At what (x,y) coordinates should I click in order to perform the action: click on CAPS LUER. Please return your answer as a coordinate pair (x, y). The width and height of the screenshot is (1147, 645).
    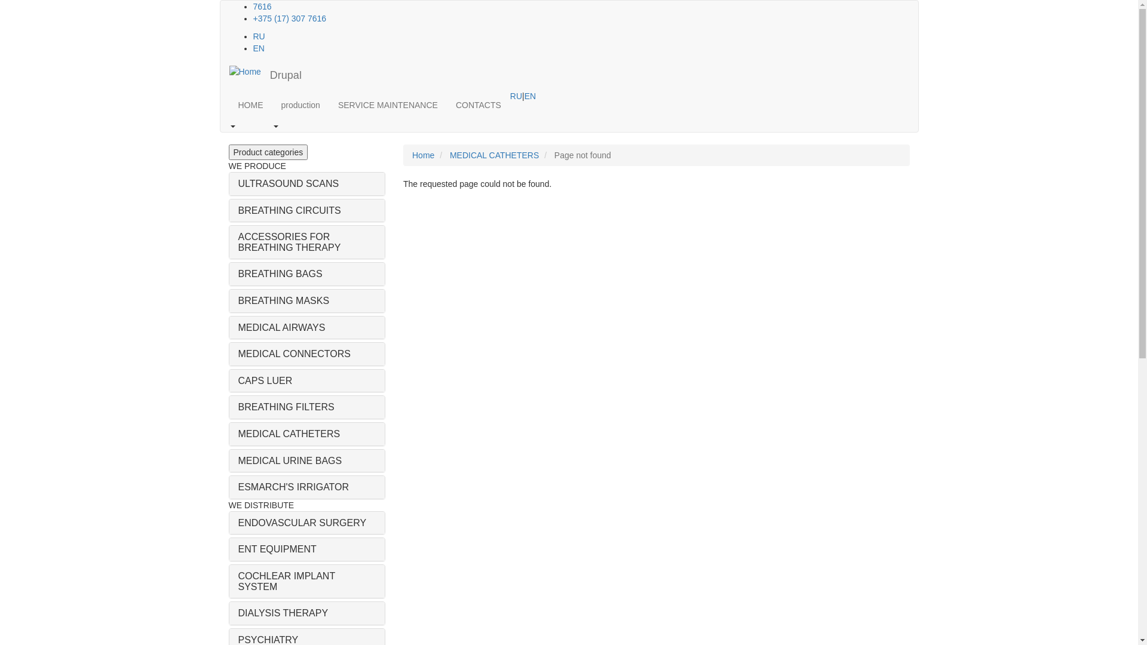
    Looking at the image, I should click on (265, 381).